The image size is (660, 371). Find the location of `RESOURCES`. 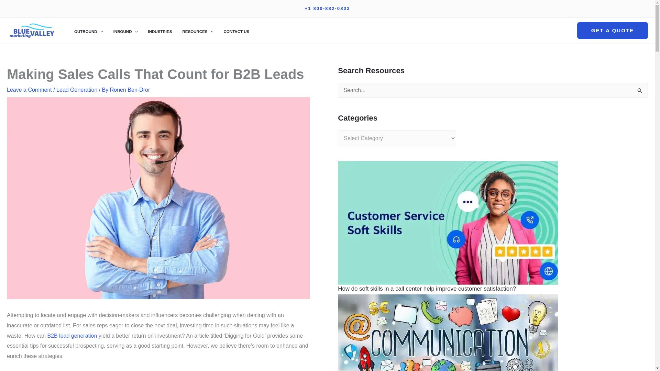

RESOURCES is located at coordinates (197, 31).